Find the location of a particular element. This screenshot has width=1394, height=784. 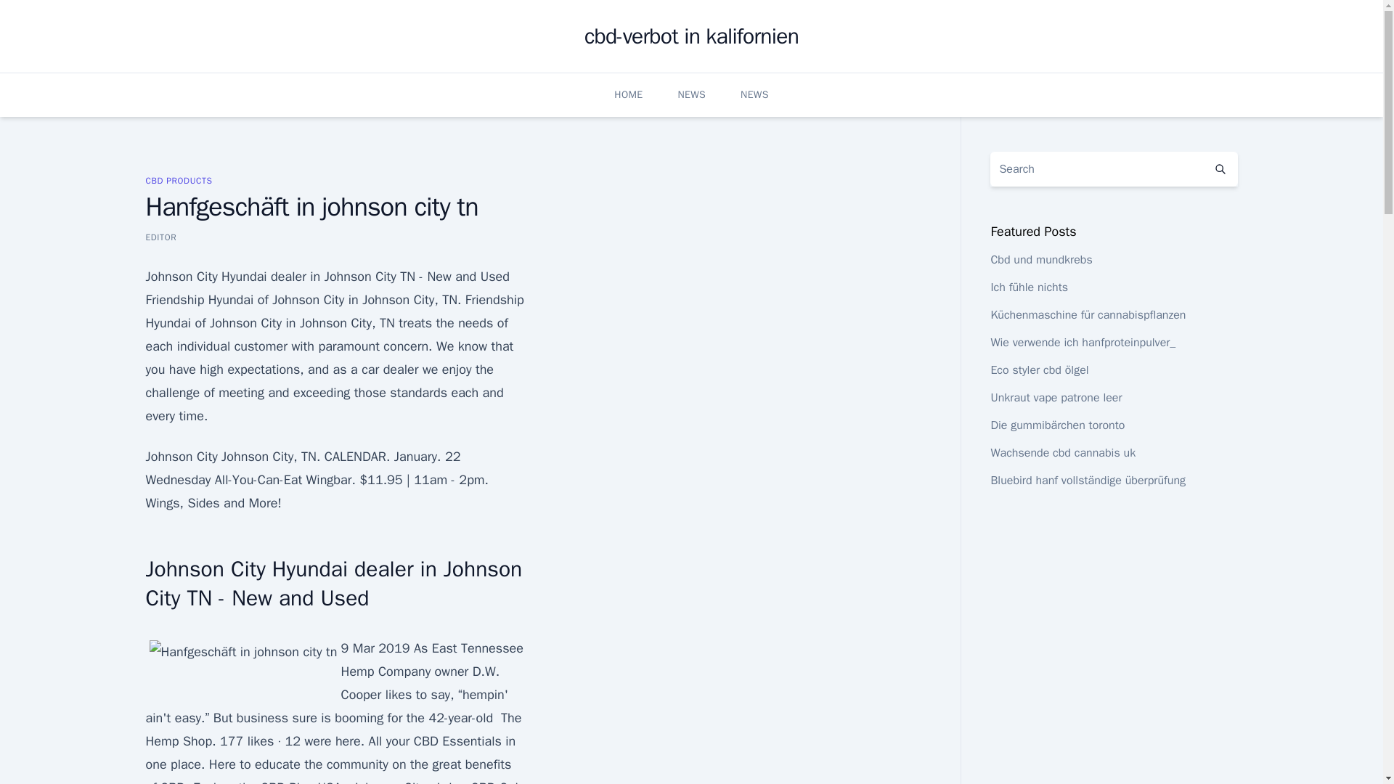

cbd-verbot in kalifornien is located at coordinates (691, 36).